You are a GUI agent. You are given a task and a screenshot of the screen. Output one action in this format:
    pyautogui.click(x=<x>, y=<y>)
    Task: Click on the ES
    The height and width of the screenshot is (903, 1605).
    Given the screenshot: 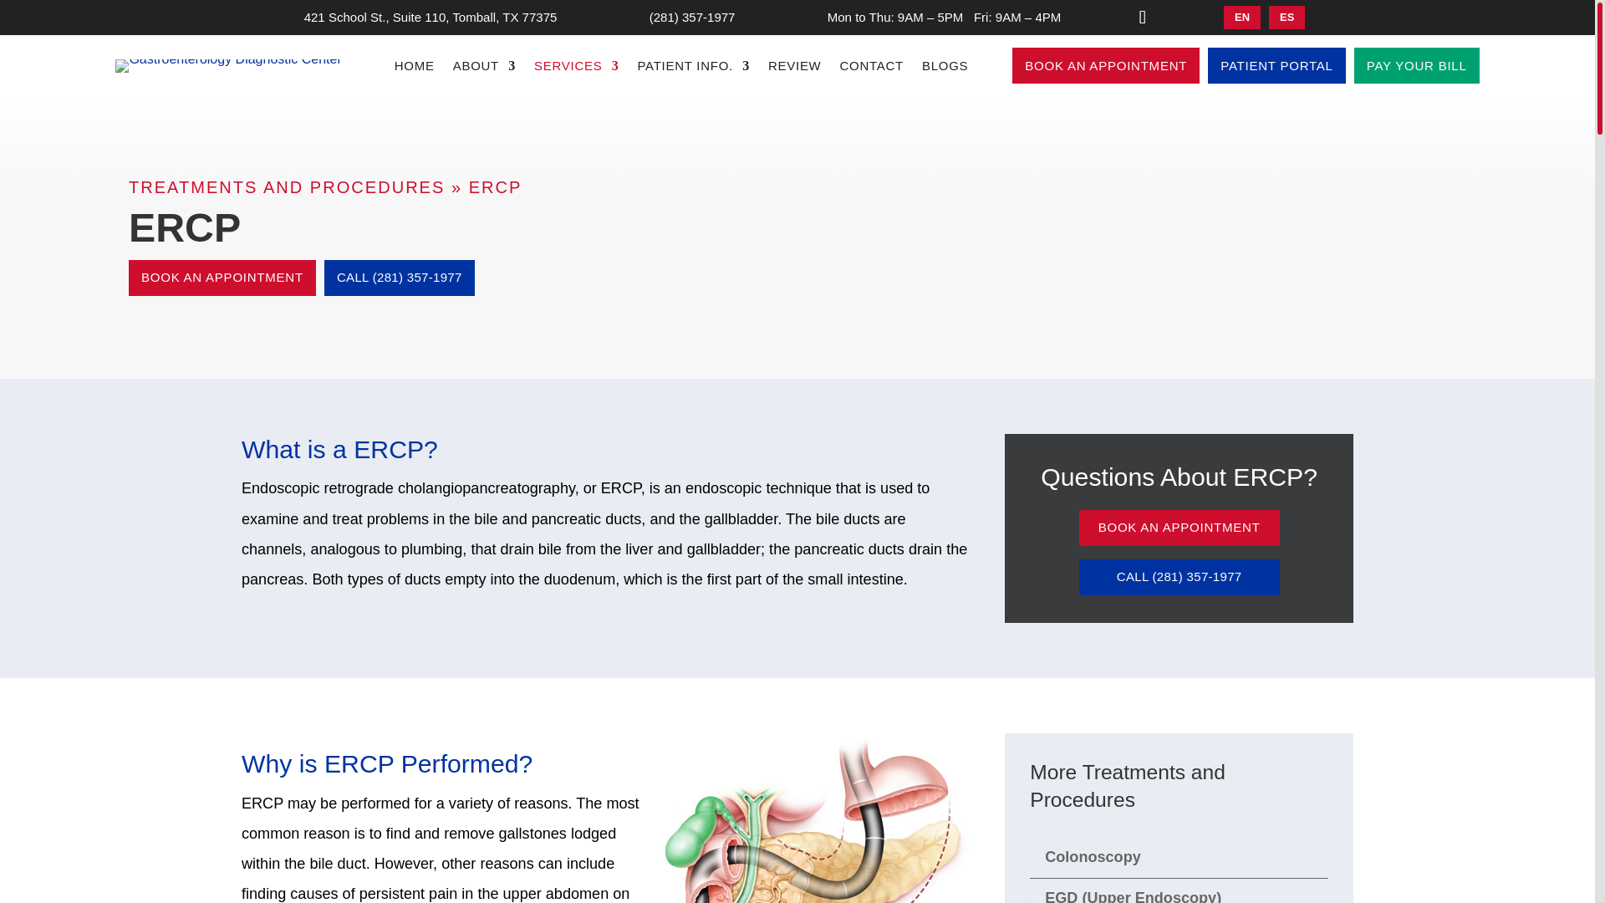 What is the action you would take?
    pyautogui.click(x=1287, y=17)
    